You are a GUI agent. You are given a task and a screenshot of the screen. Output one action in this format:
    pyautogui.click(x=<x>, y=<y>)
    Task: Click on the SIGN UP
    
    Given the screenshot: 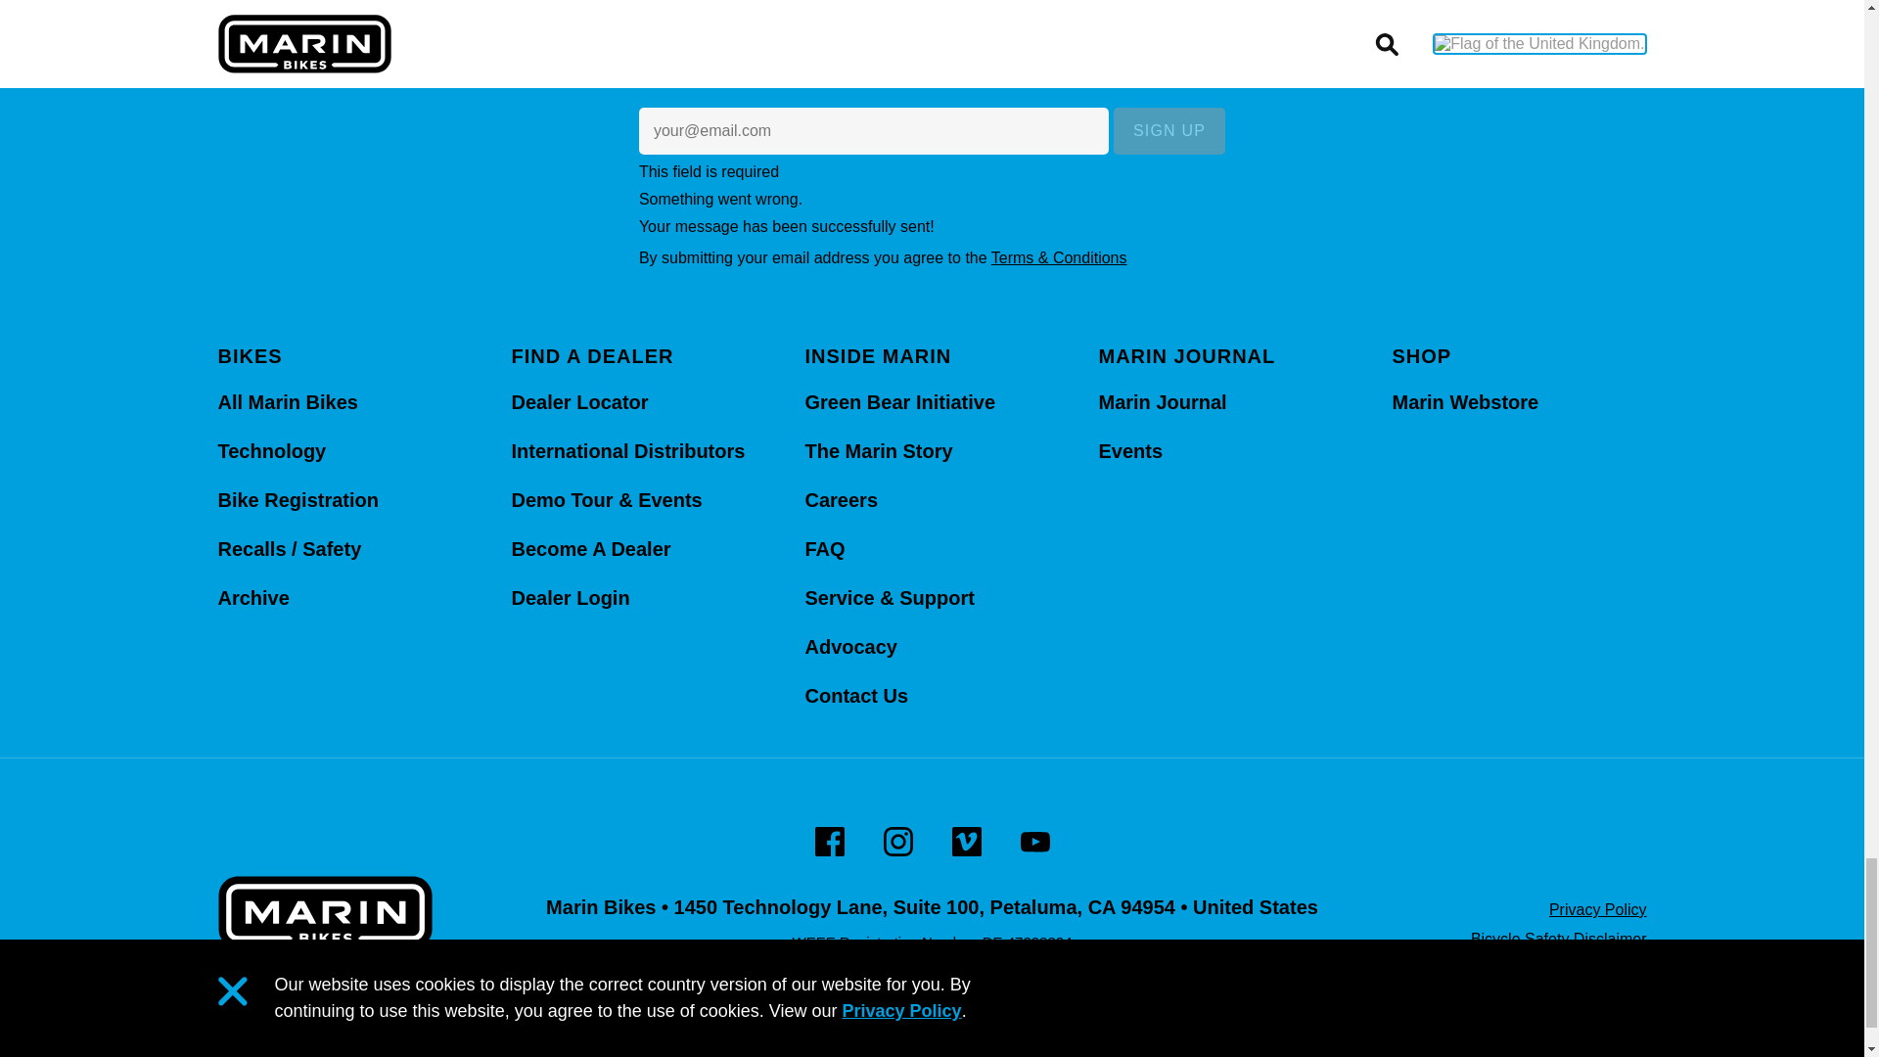 What is the action you would take?
    pyautogui.click(x=1169, y=131)
    